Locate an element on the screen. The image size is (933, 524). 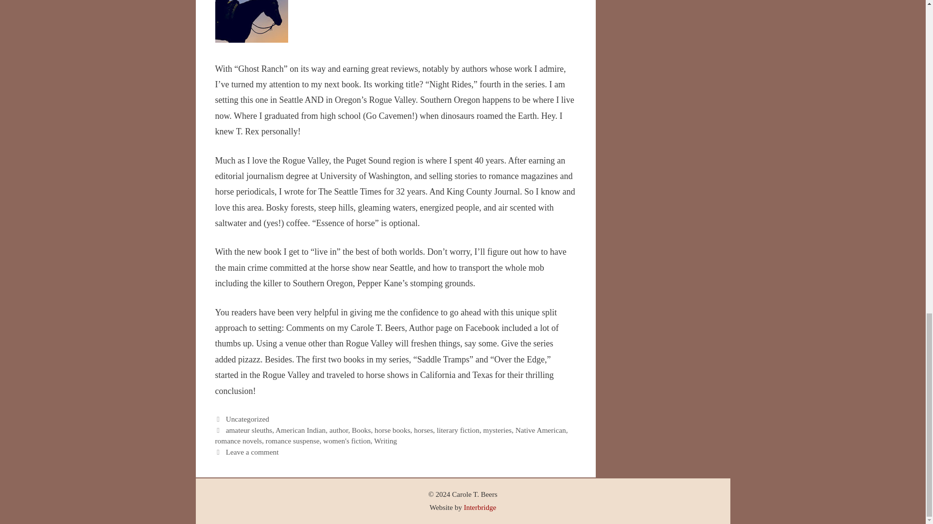
Leave a comment is located at coordinates (252, 452).